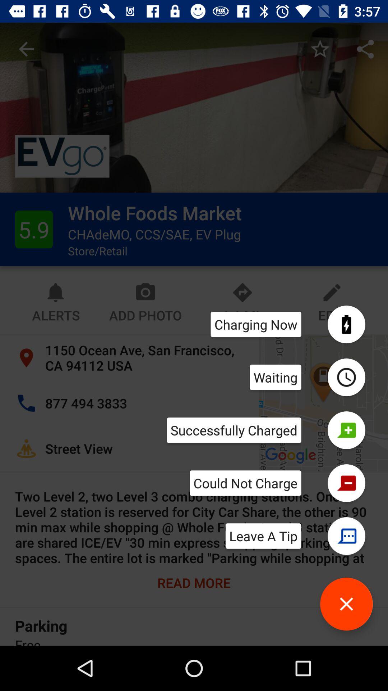 The image size is (388, 691). Describe the element at coordinates (263, 536) in the screenshot. I see `tap the item below could not charge item` at that location.